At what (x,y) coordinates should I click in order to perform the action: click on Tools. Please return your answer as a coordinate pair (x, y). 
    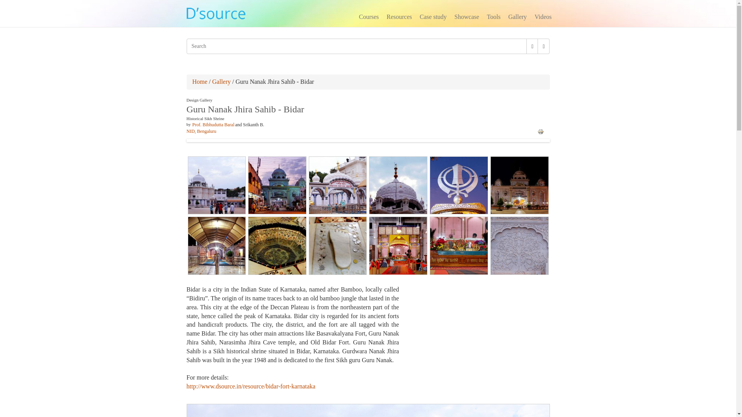
    Looking at the image, I should click on (494, 18).